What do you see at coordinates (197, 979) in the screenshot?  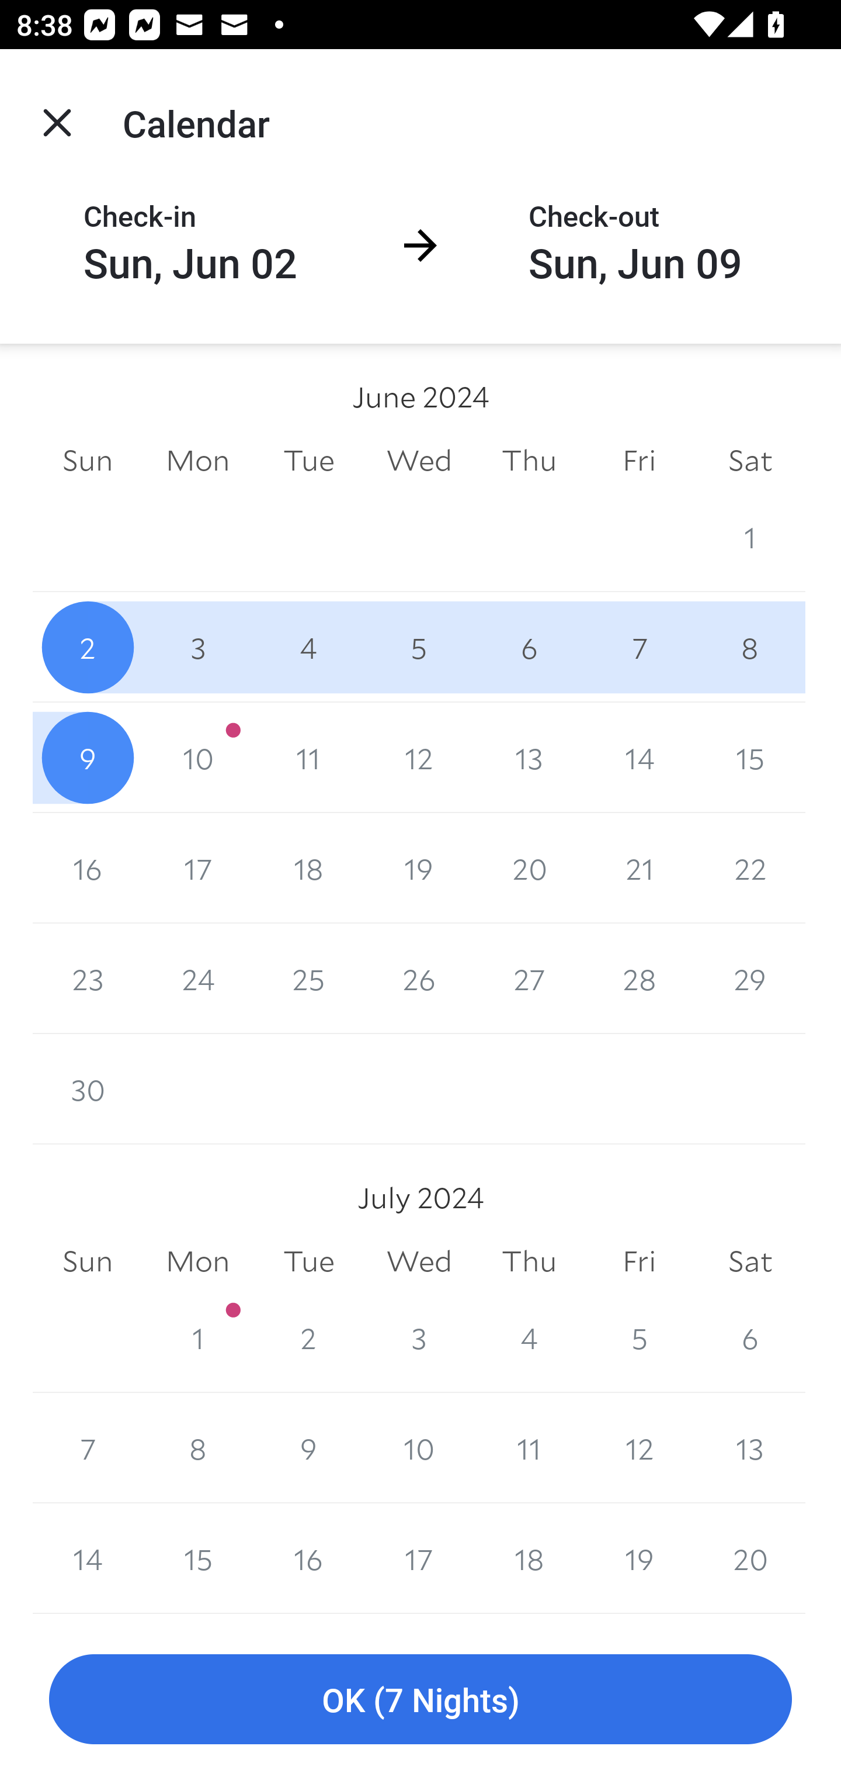 I see `24 24 June 2024` at bounding box center [197, 979].